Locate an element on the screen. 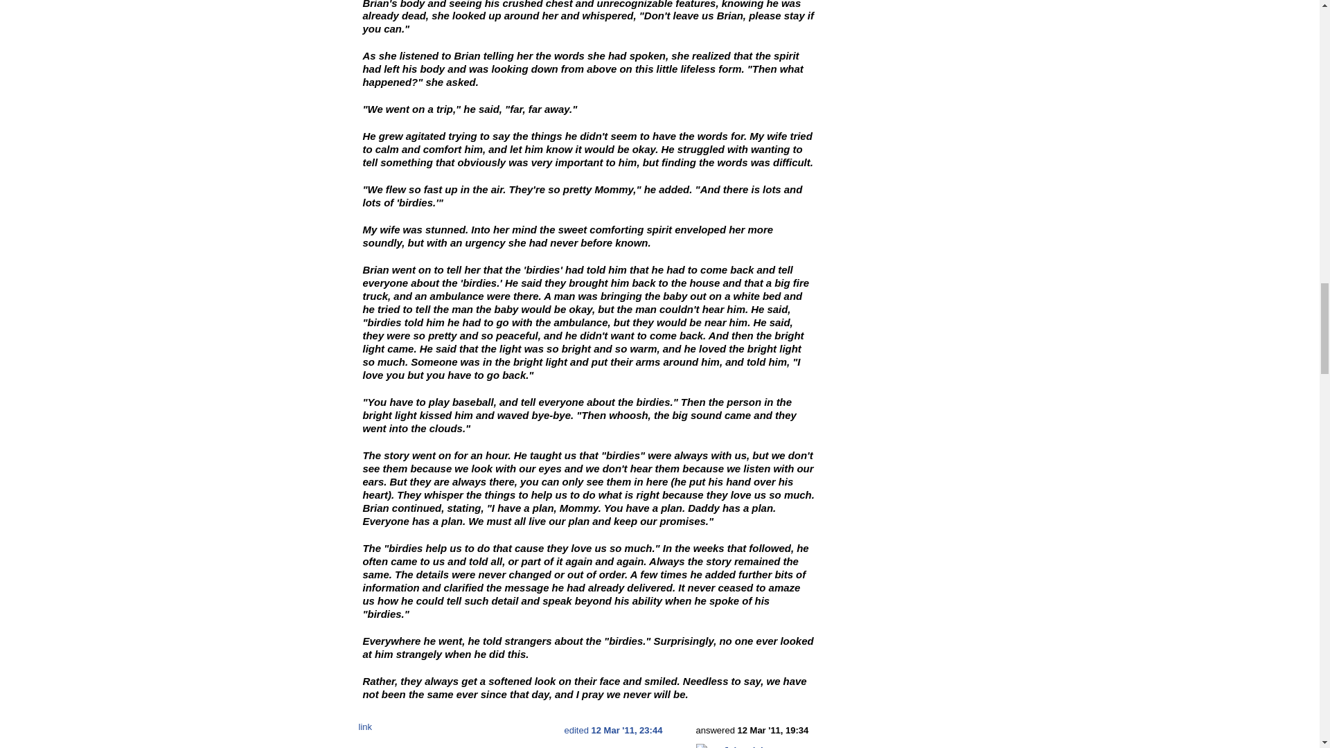  edited 12 Mar '11, 23:44 is located at coordinates (613, 730).